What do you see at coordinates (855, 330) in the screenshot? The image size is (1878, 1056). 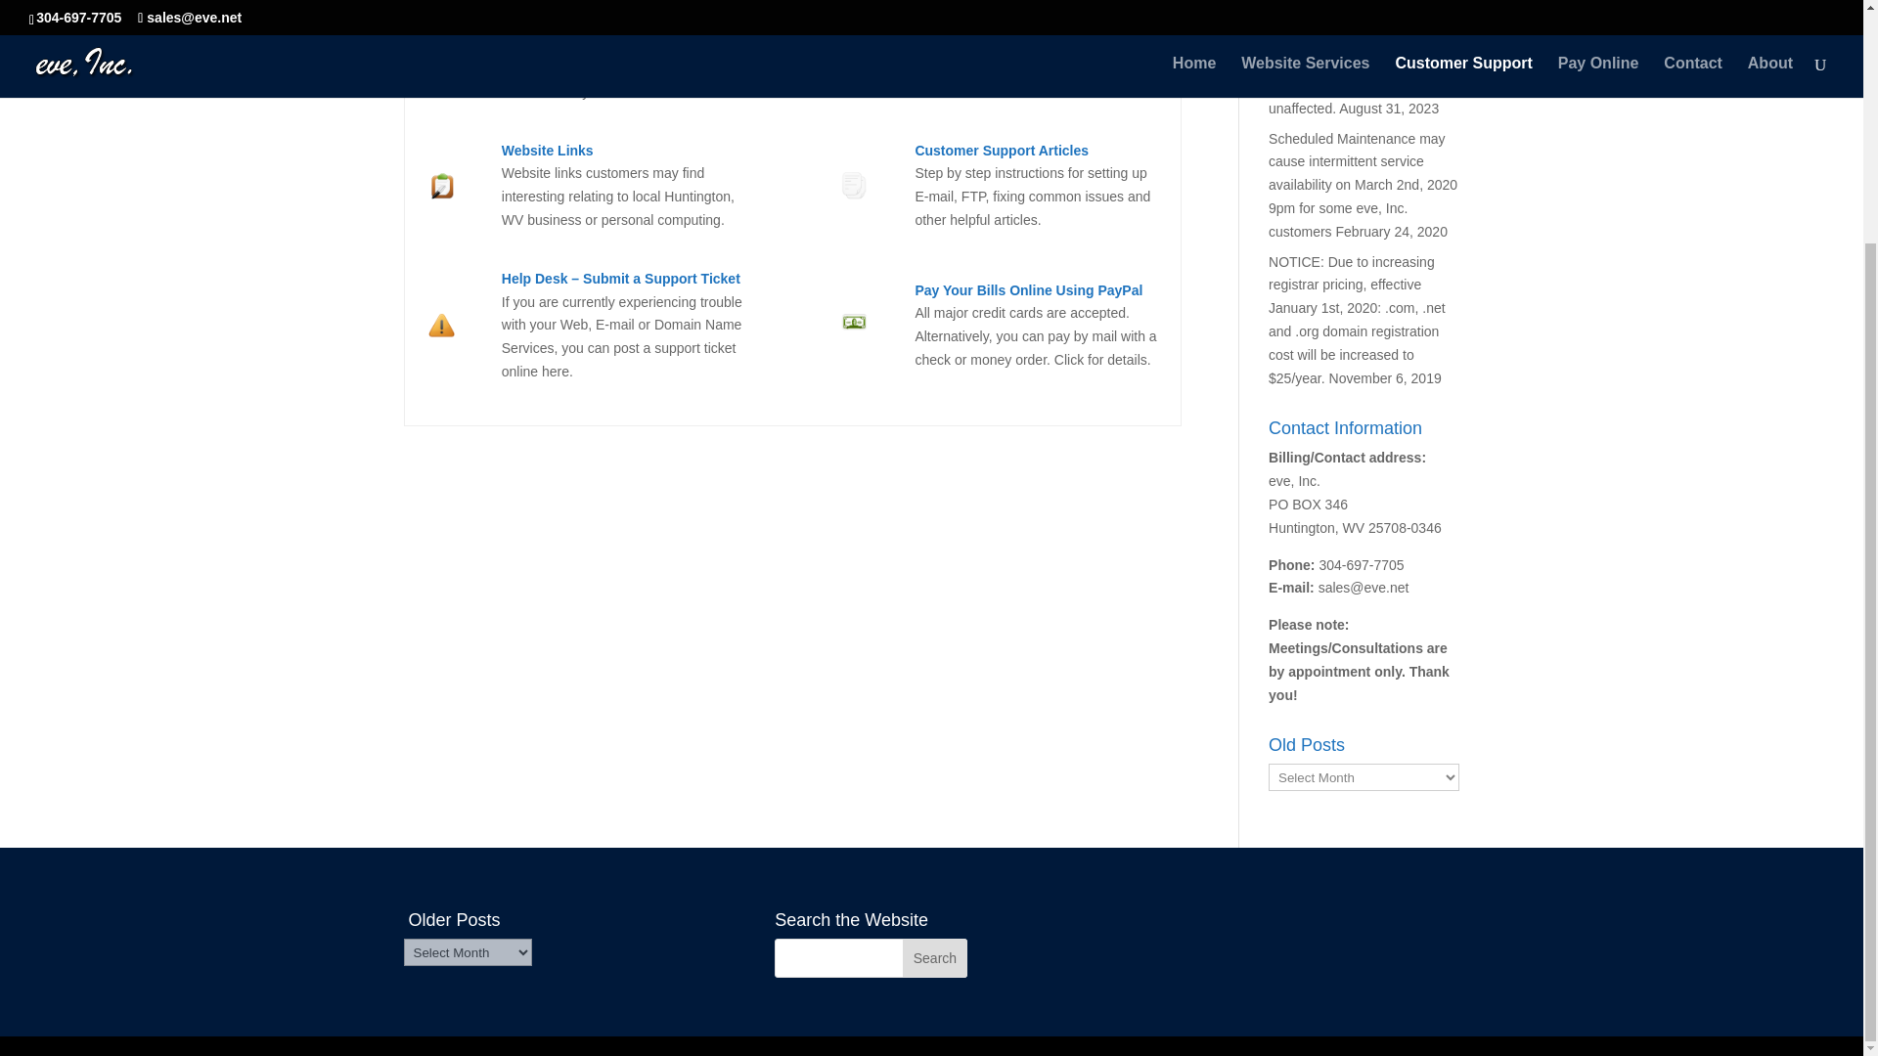 I see `Pay Your Bill Online` at bounding box center [855, 330].